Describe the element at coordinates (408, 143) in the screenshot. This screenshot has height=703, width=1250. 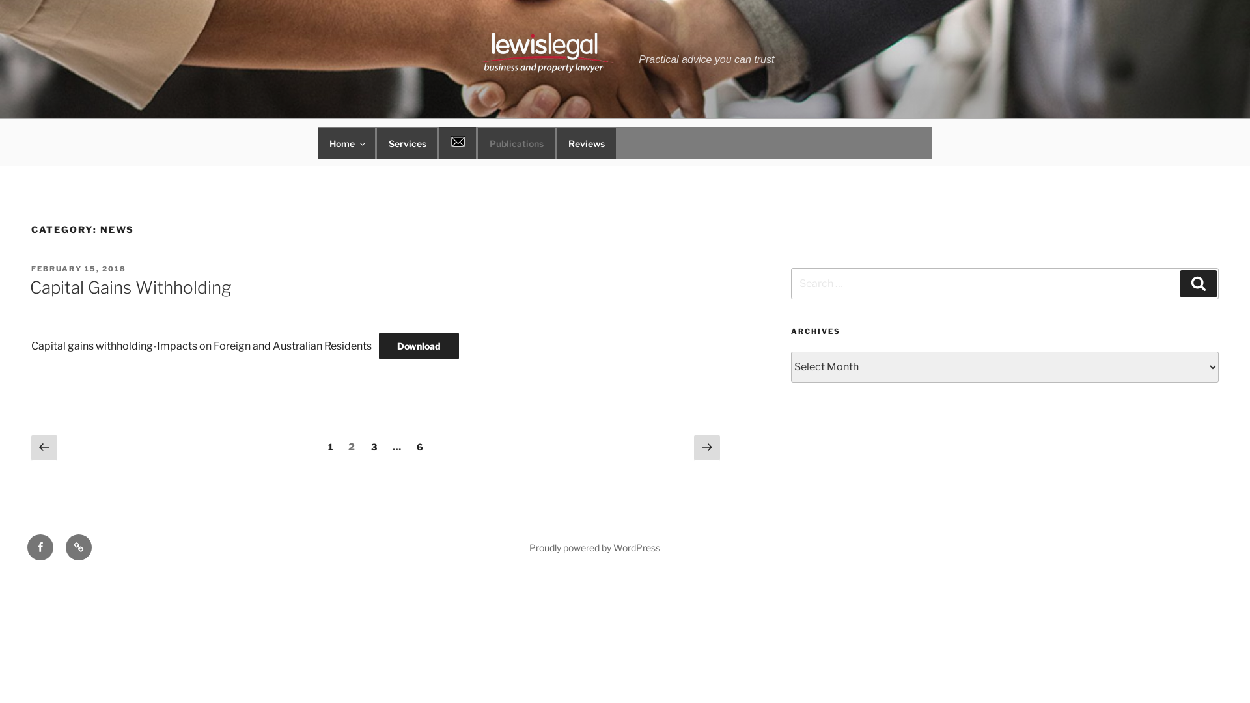
I see `Services` at that location.